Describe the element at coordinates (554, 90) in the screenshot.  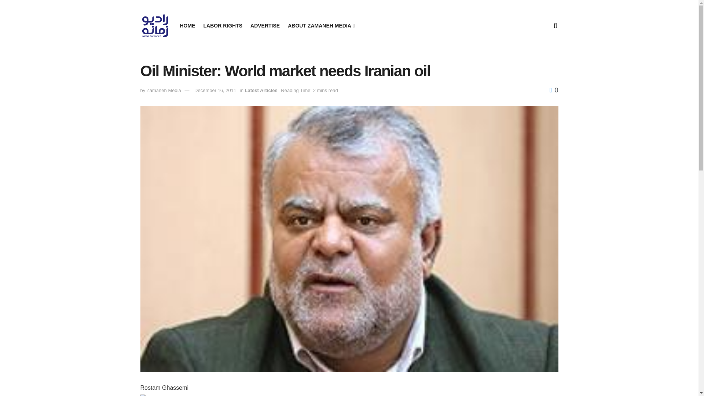
I see `0` at that location.